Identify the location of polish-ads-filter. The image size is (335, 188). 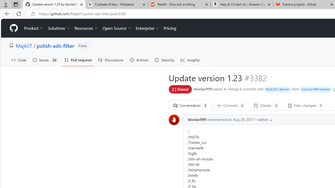
(55, 45).